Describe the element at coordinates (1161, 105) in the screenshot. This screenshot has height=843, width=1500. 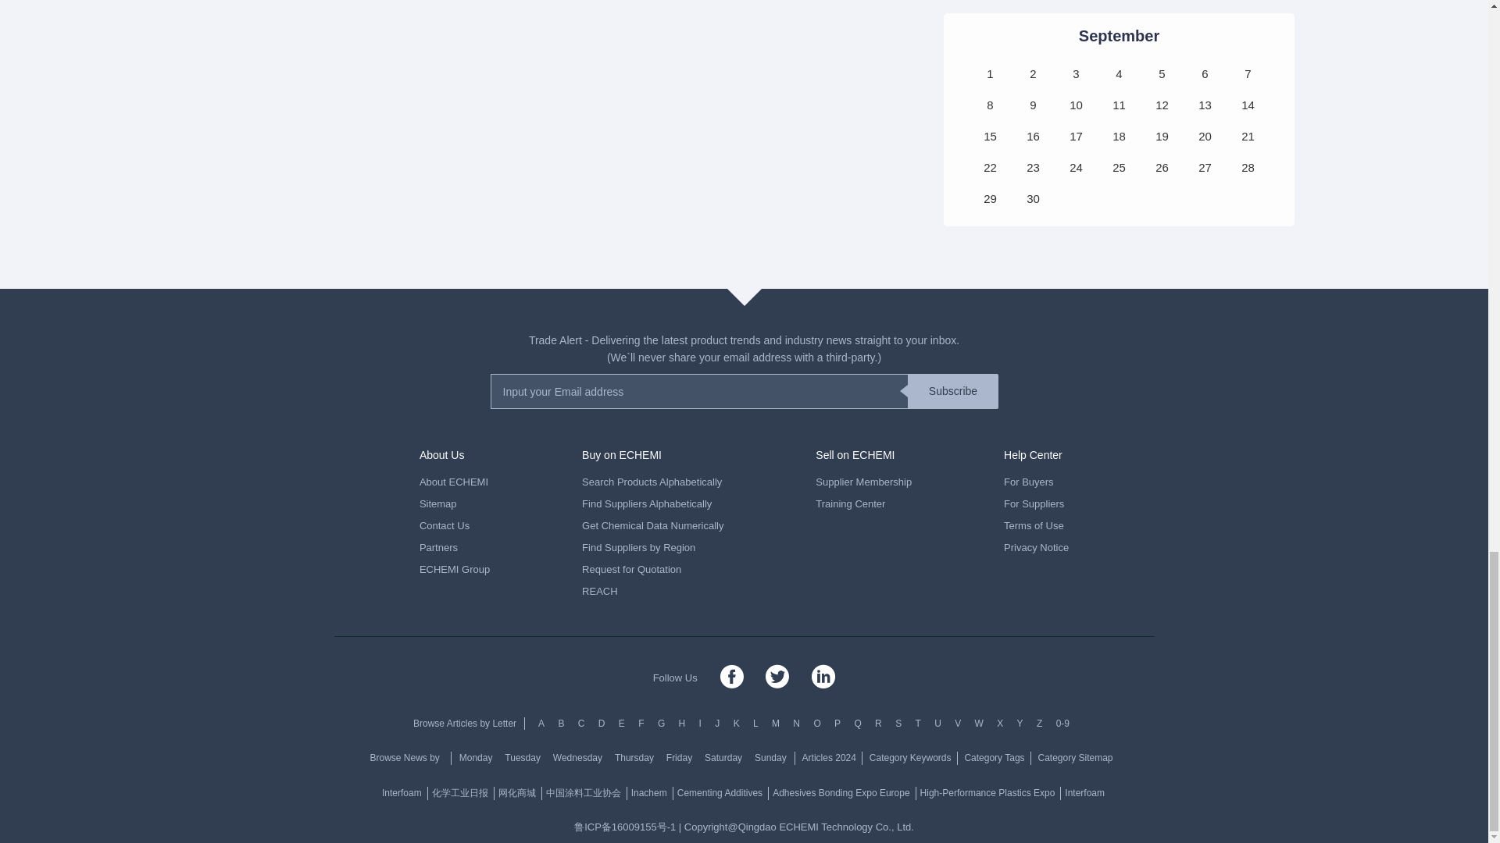
I see `12 September, 2024` at that location.